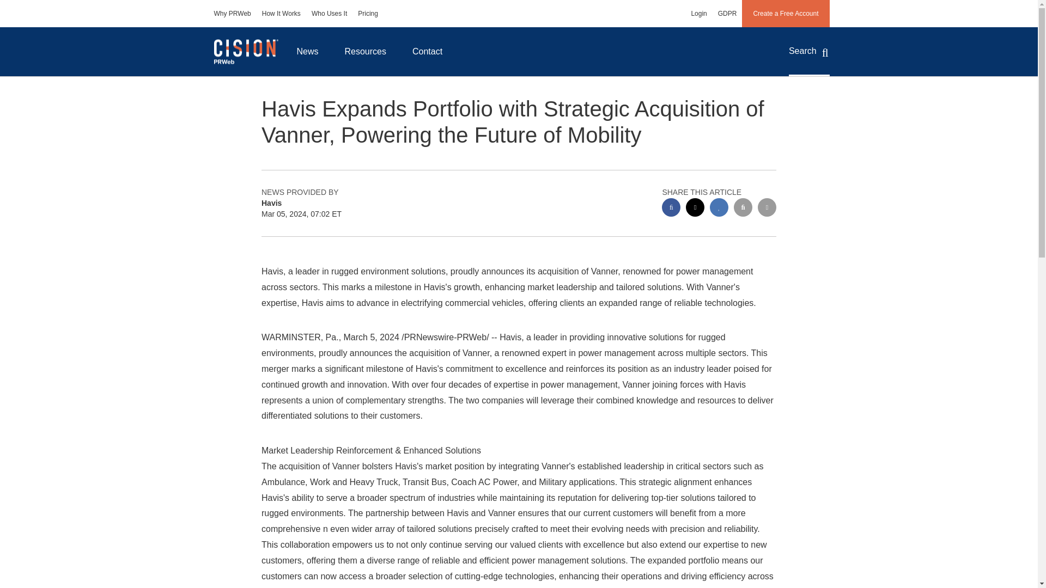 Image resolution: width=1046 pixels, height=588 pixels. I want to click on Who Uses It, so click(329, 13).